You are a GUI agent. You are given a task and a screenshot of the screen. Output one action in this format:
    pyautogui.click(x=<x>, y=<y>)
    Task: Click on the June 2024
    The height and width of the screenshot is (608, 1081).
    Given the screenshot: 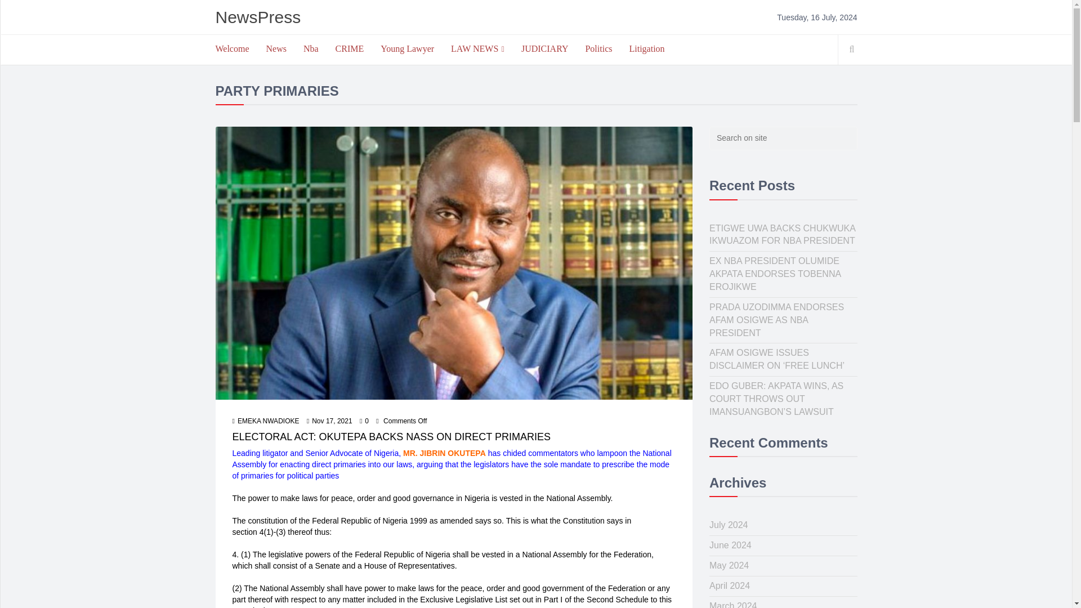 What is the action you would take?
    pyautogui.click(x=730, y=545)
    